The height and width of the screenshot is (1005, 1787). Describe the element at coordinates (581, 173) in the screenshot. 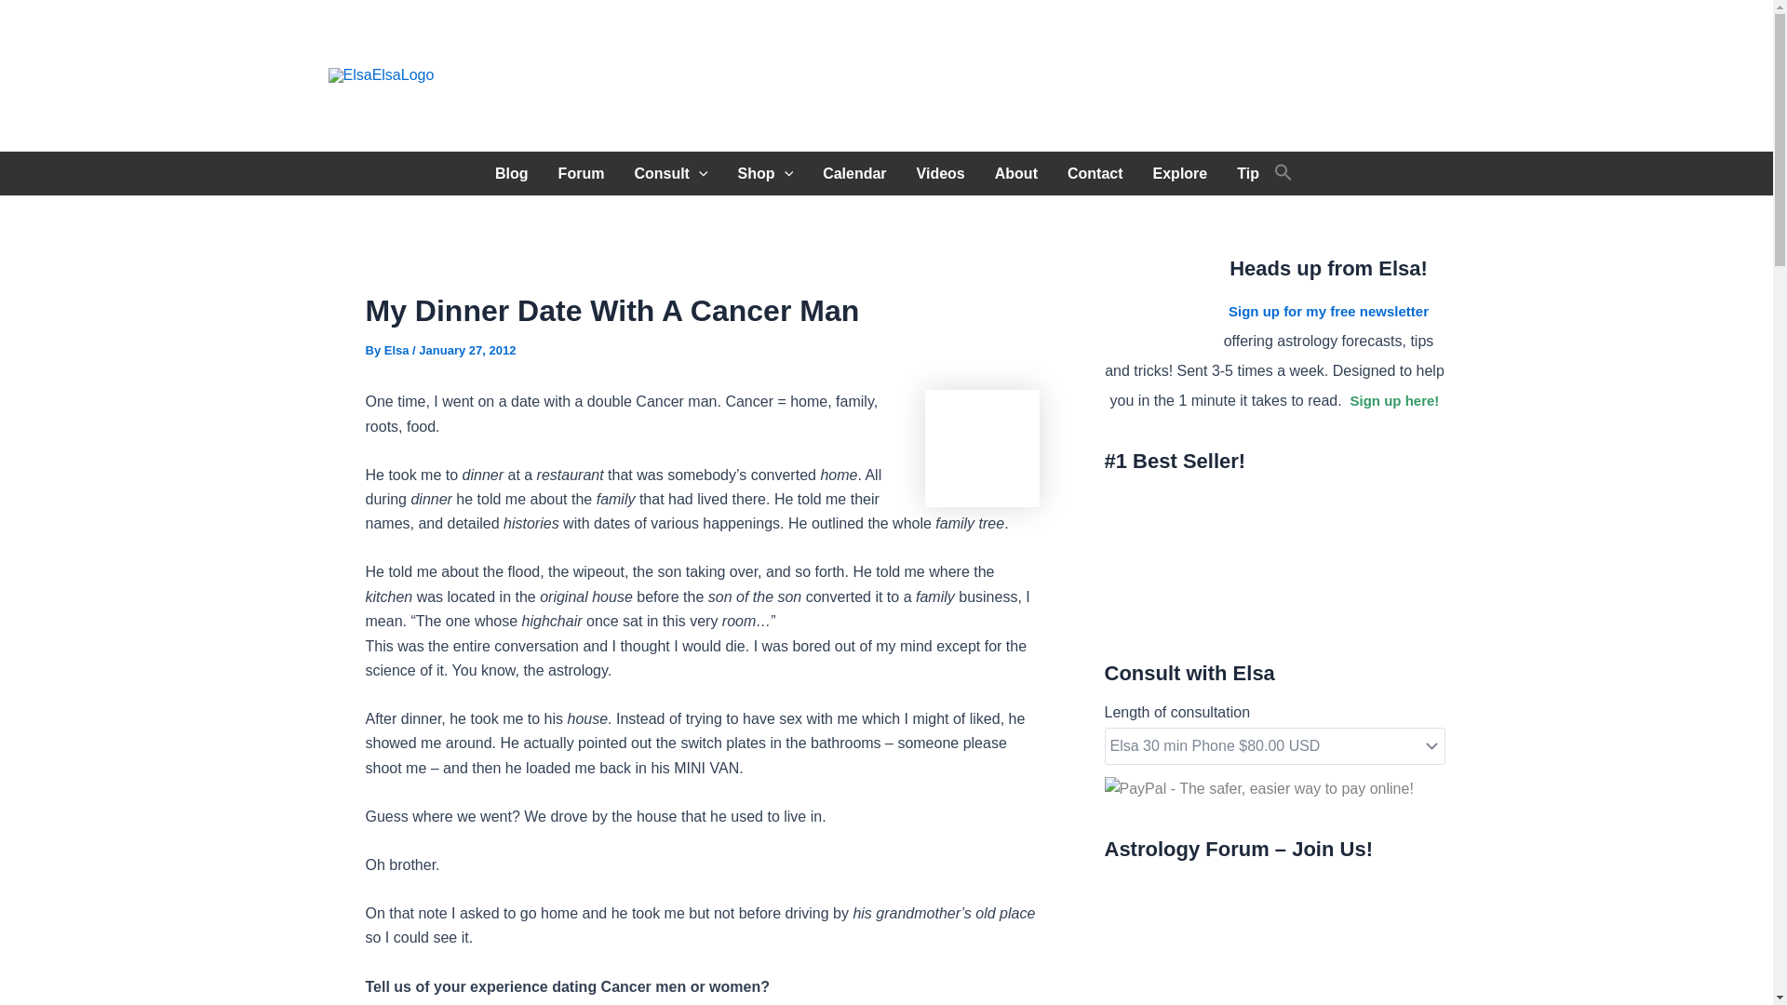

I see `Forum` at that location.